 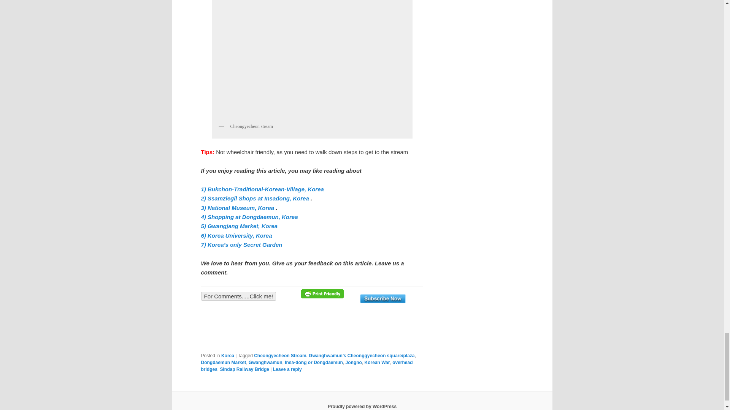 I want to click on For Comments.....Click me!, so click(x=238, y=296).